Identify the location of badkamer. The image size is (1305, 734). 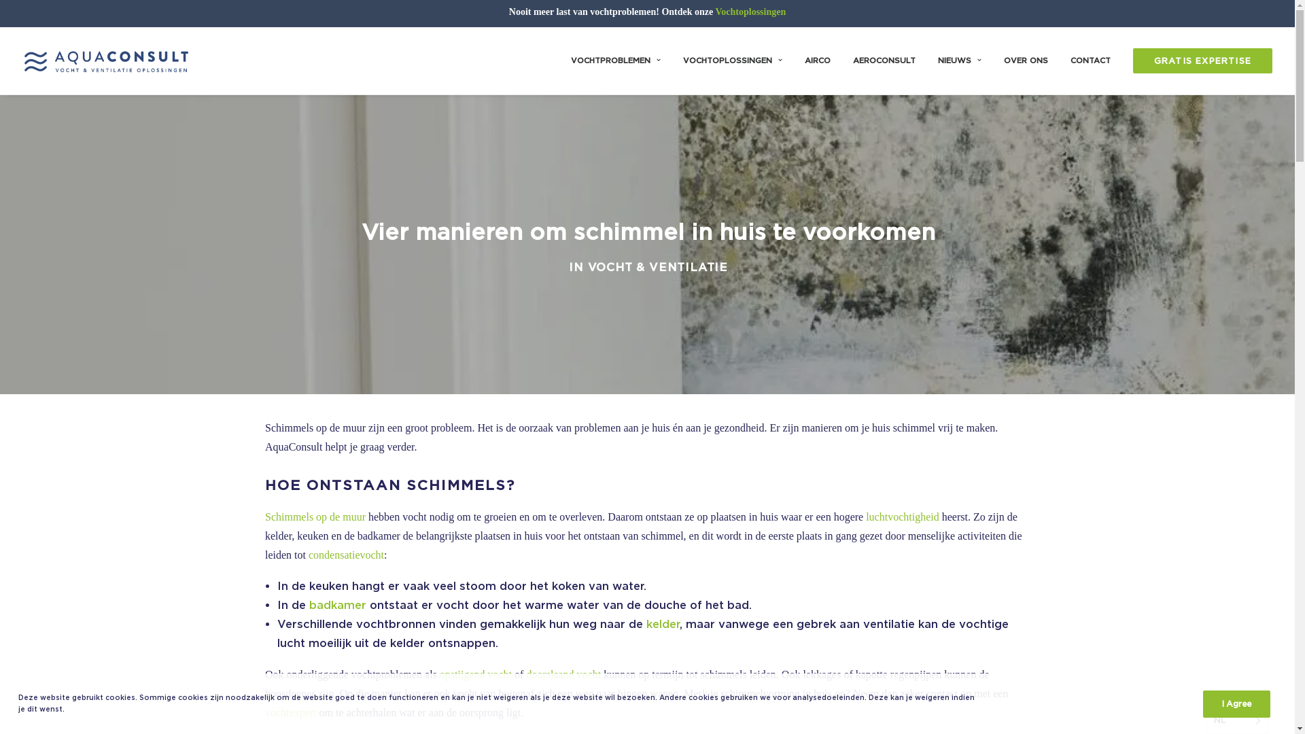
(338, 605).